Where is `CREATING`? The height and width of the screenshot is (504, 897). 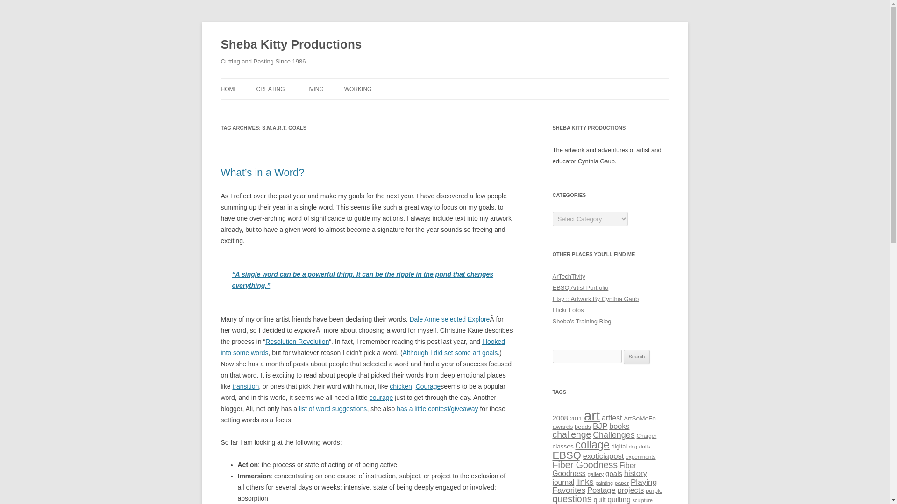
CREATING is located at coordinates (270, 89).